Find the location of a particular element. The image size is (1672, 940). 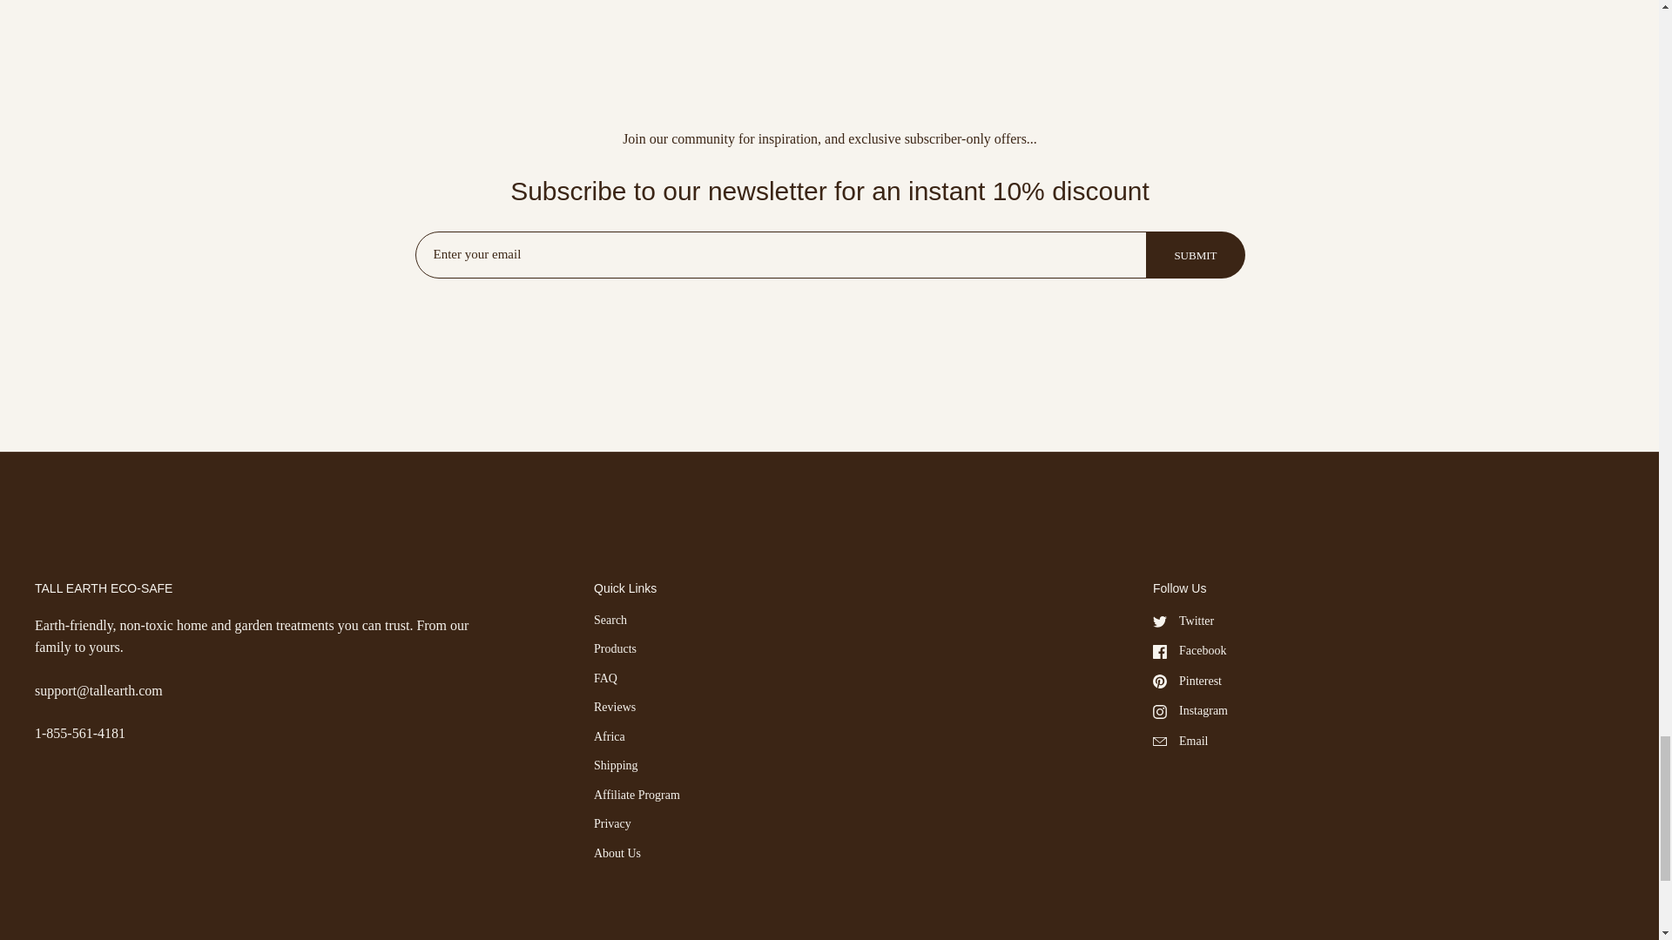

About Us is located at coordinates (617, 855).